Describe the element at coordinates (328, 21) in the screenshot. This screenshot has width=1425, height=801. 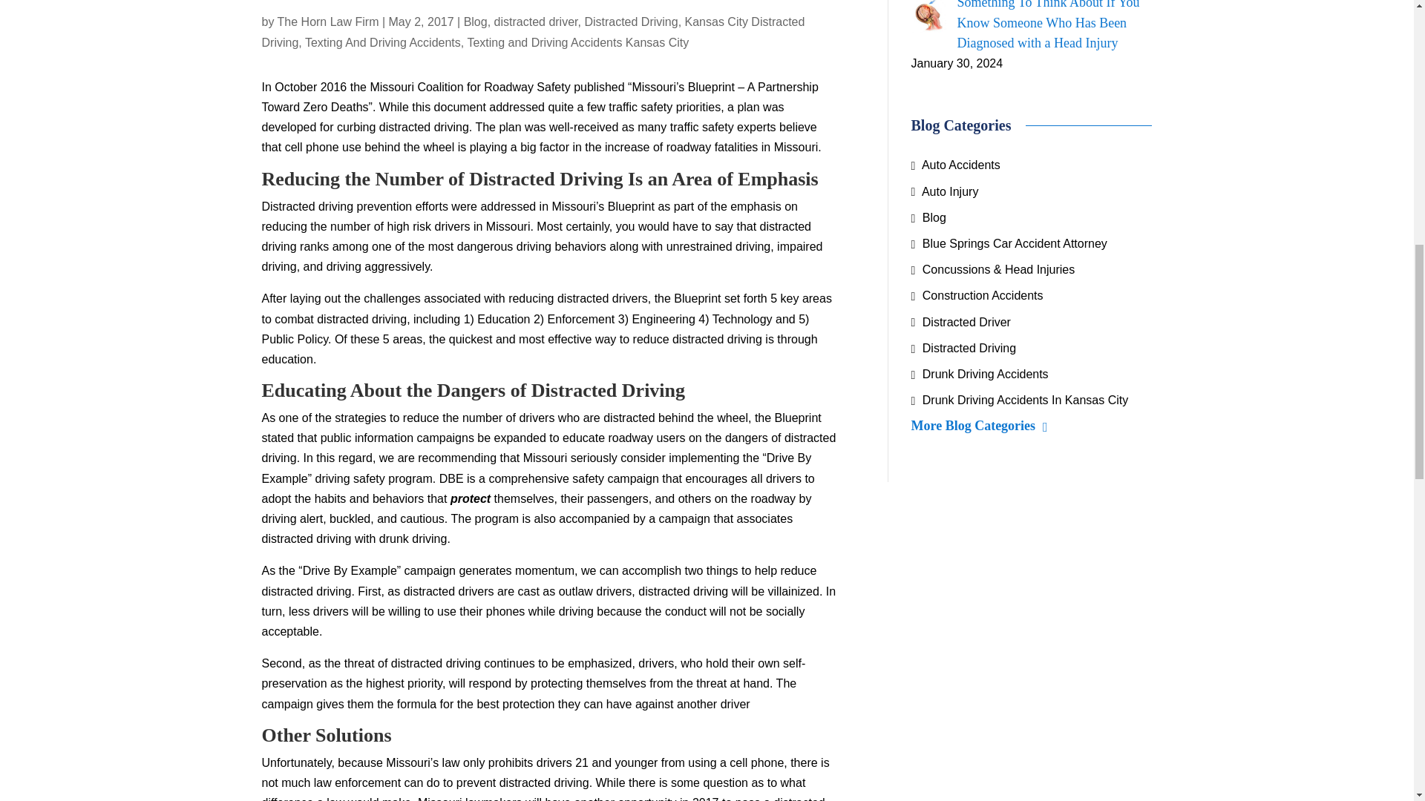
I see `Posts by The Horn Law Firm` at that location.